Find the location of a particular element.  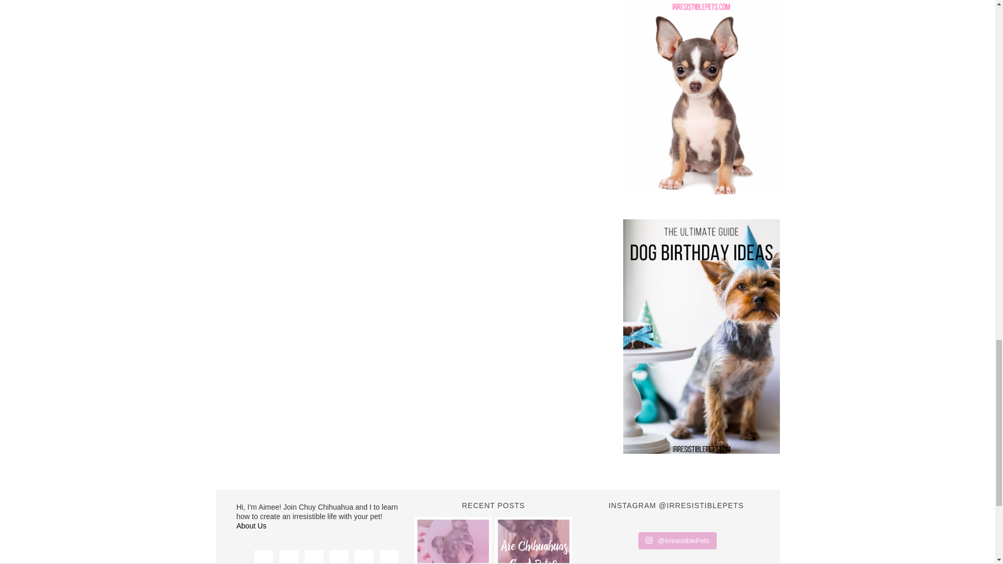

About Us is located at coordinates (251, 526).